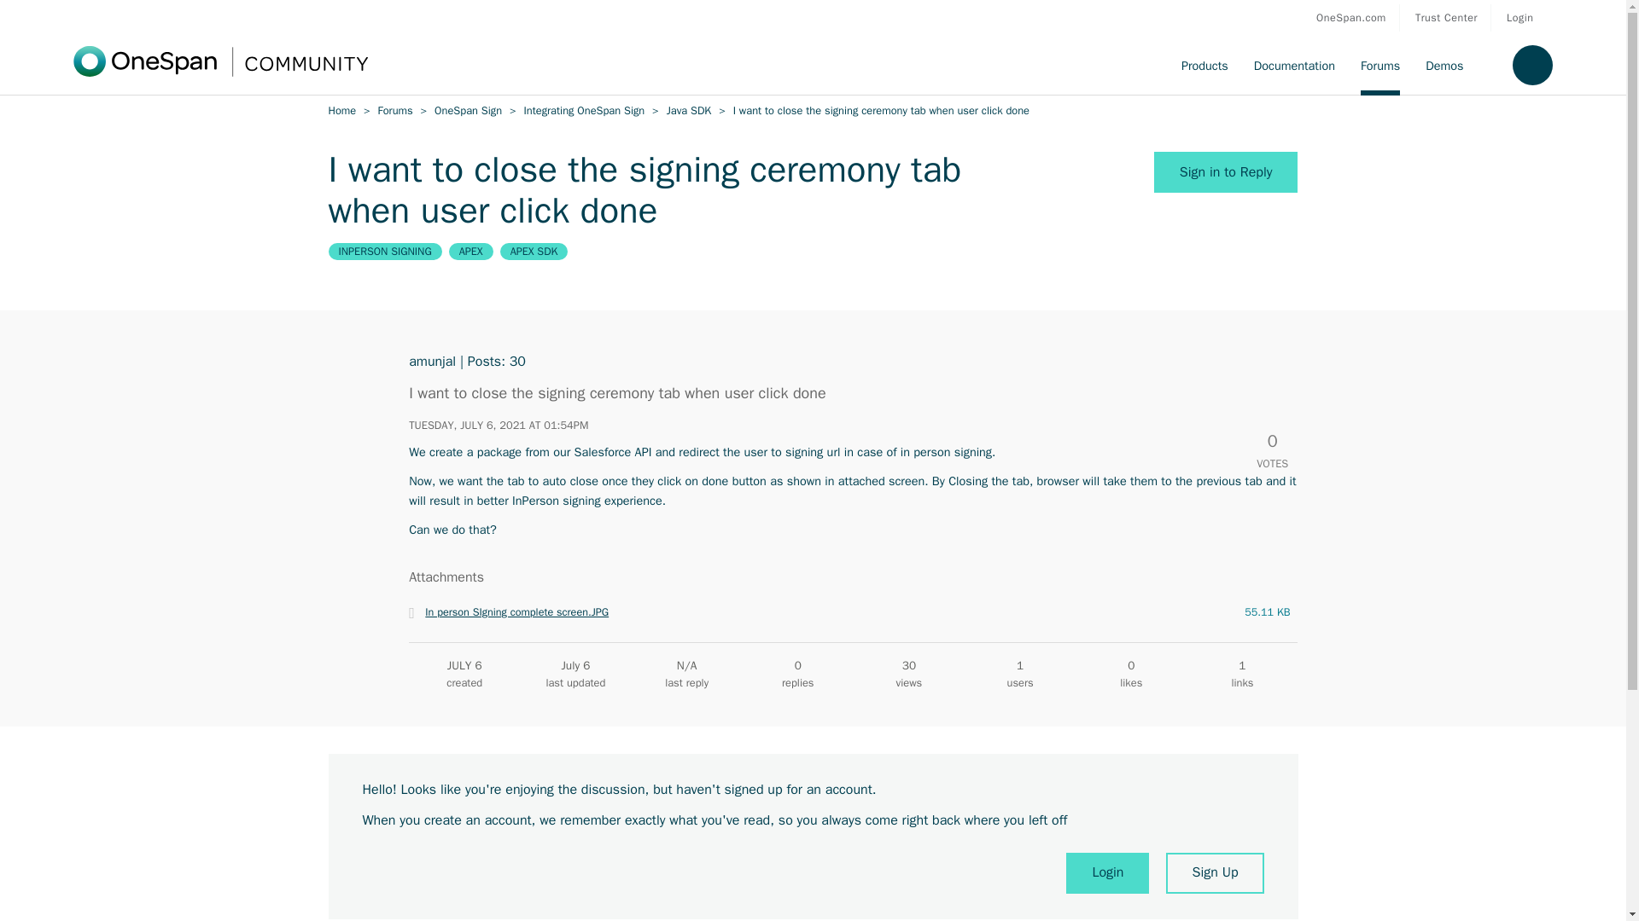 The height and width of the screenshot is (921, 1639). Describe the element at coordinates (516, 612) in the screenshot. I see `Open image in new window` at that location.